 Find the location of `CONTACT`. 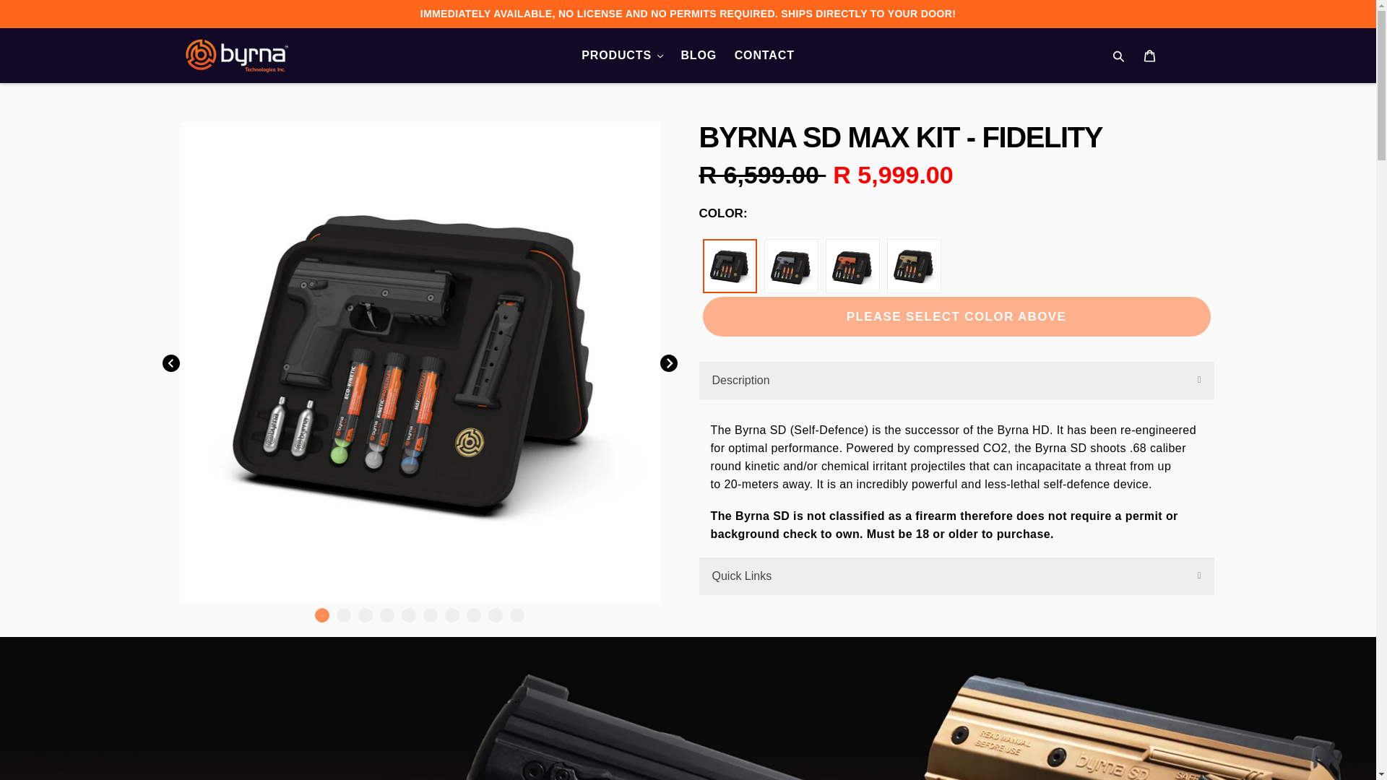

CONTACT is located at coordinates (764, 55).